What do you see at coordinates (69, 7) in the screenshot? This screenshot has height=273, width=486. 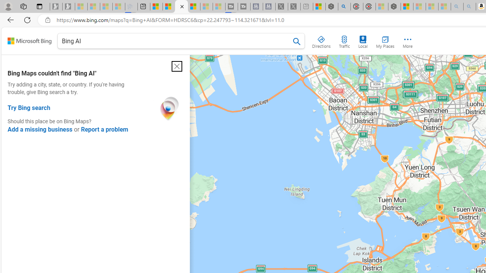 I see `Newsletter Sign Up - Sleeping` at bounding box center [69, 7].